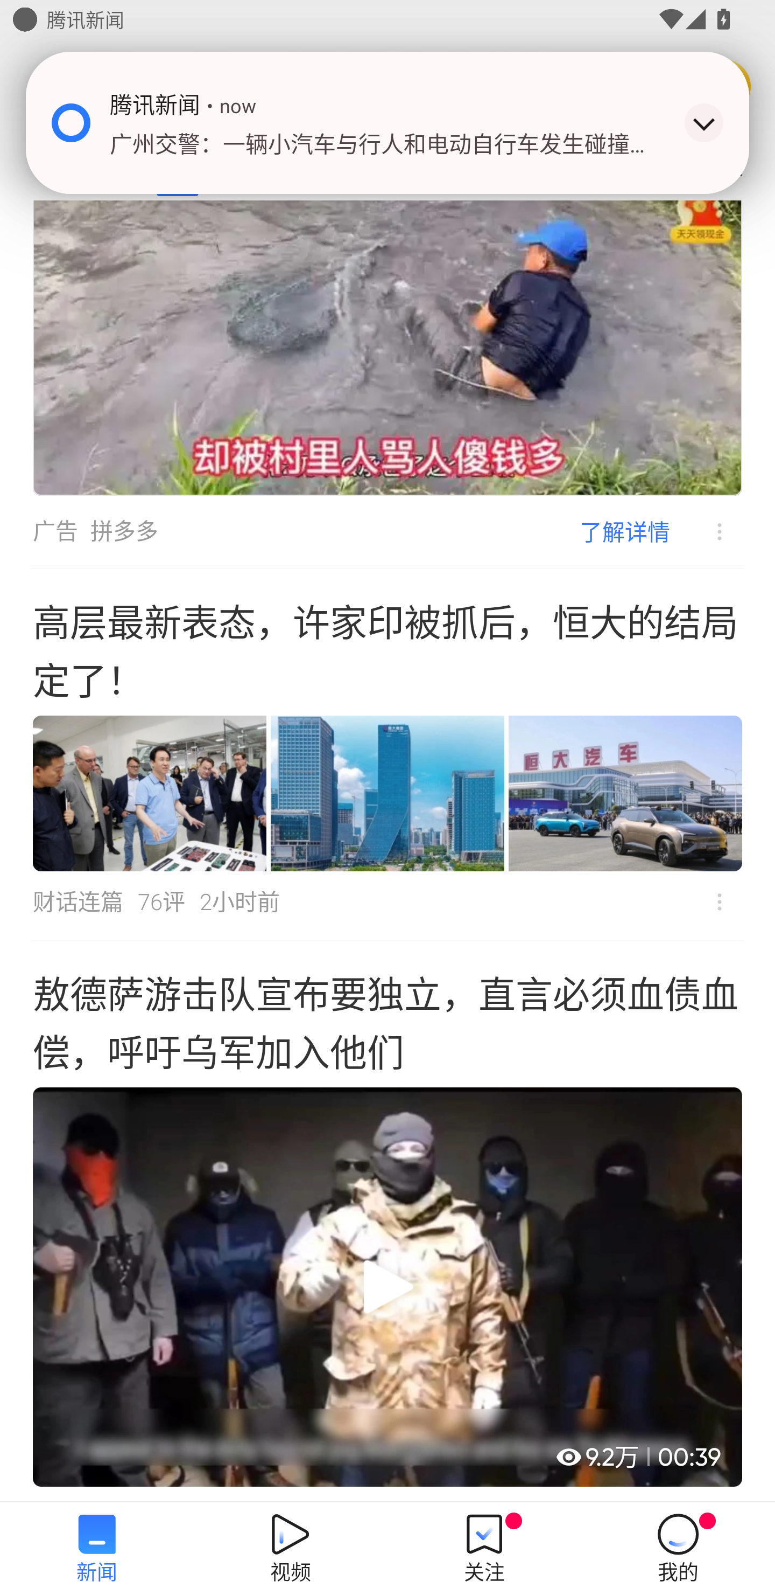 Image resolution: width=775 pixels, height=1595 pixels. What do you see at coordinates (387, 1222) in the screenshot?
I see `敖德萨游击队宣布要独立，直言必须血债血偿，呼吁乌军加入他们  9.2万 00:39  不感兴趣` at bounding box center [387, 1222].